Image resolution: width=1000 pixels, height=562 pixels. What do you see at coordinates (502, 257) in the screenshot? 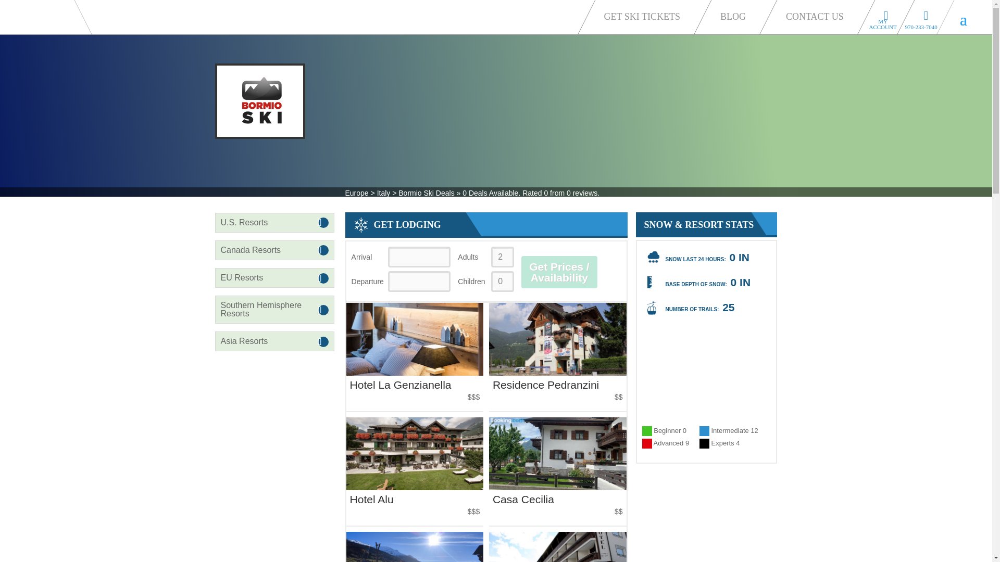
I see `2` at bounding box center [502, 257].